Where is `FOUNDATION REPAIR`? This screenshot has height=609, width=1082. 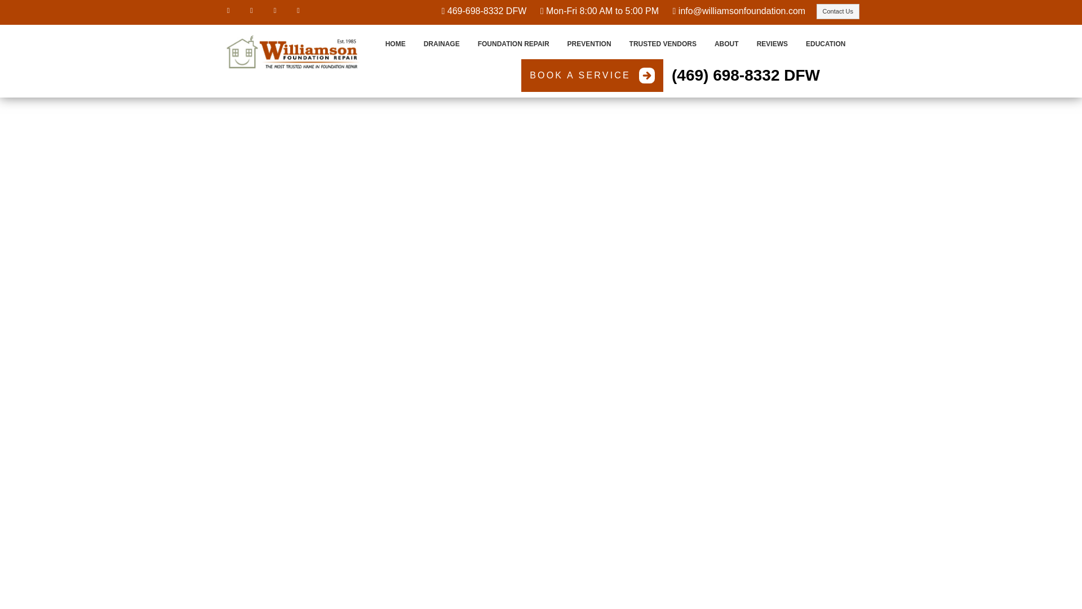 FOUNDATION REPAIR is located at coordinates (513, 44).